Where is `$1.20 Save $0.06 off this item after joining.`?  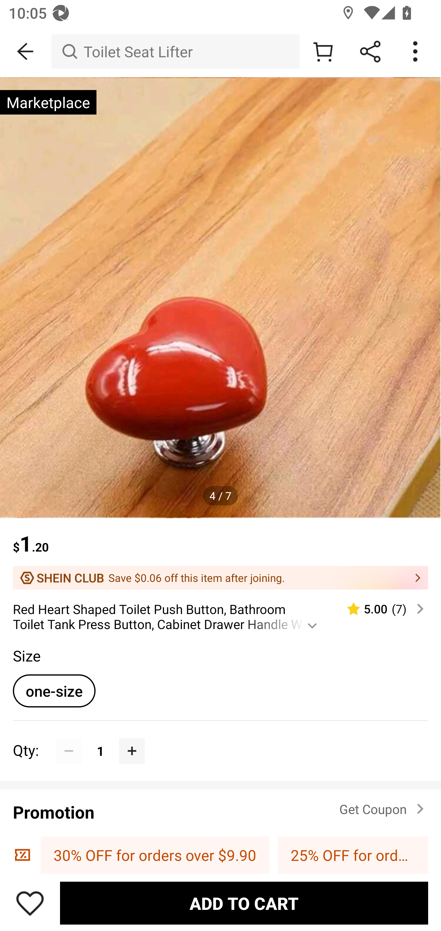
$1.20 Save $0.06 off this item after joining. is located at coordinates (221, 554).